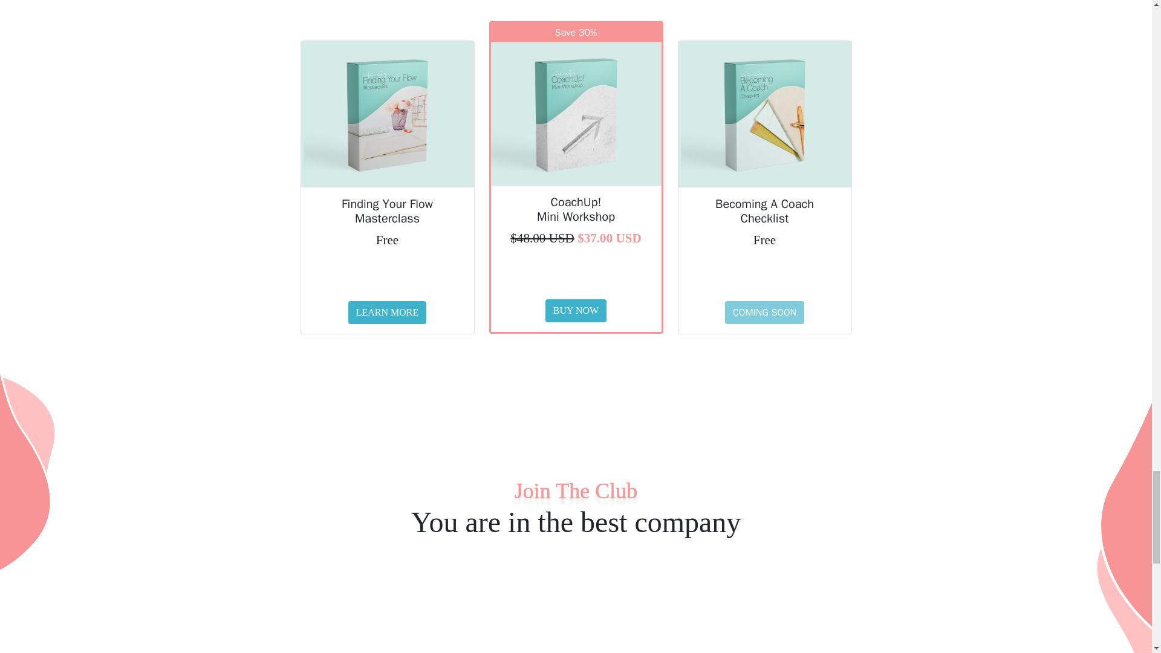  Describe the element at coordinates (576, 311) in the screenshot. I see `BUY NOW` at that location.